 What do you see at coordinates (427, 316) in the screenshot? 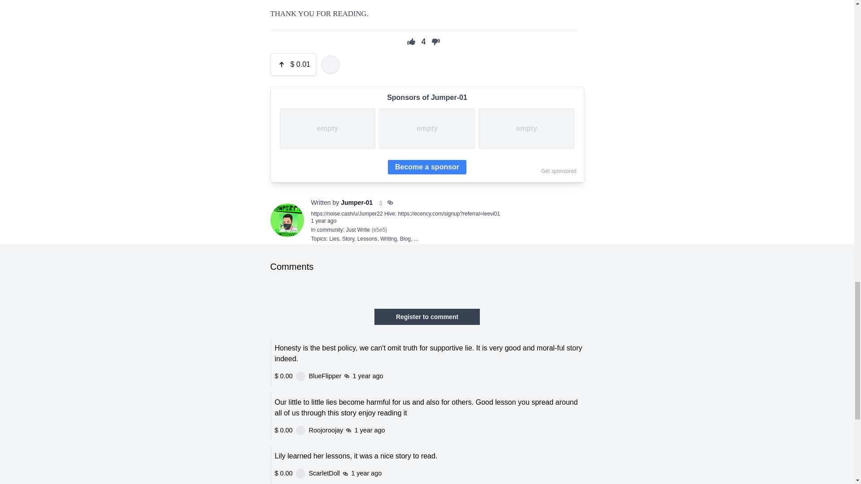
I see `Register to comment` at bounding box center [427, 316].